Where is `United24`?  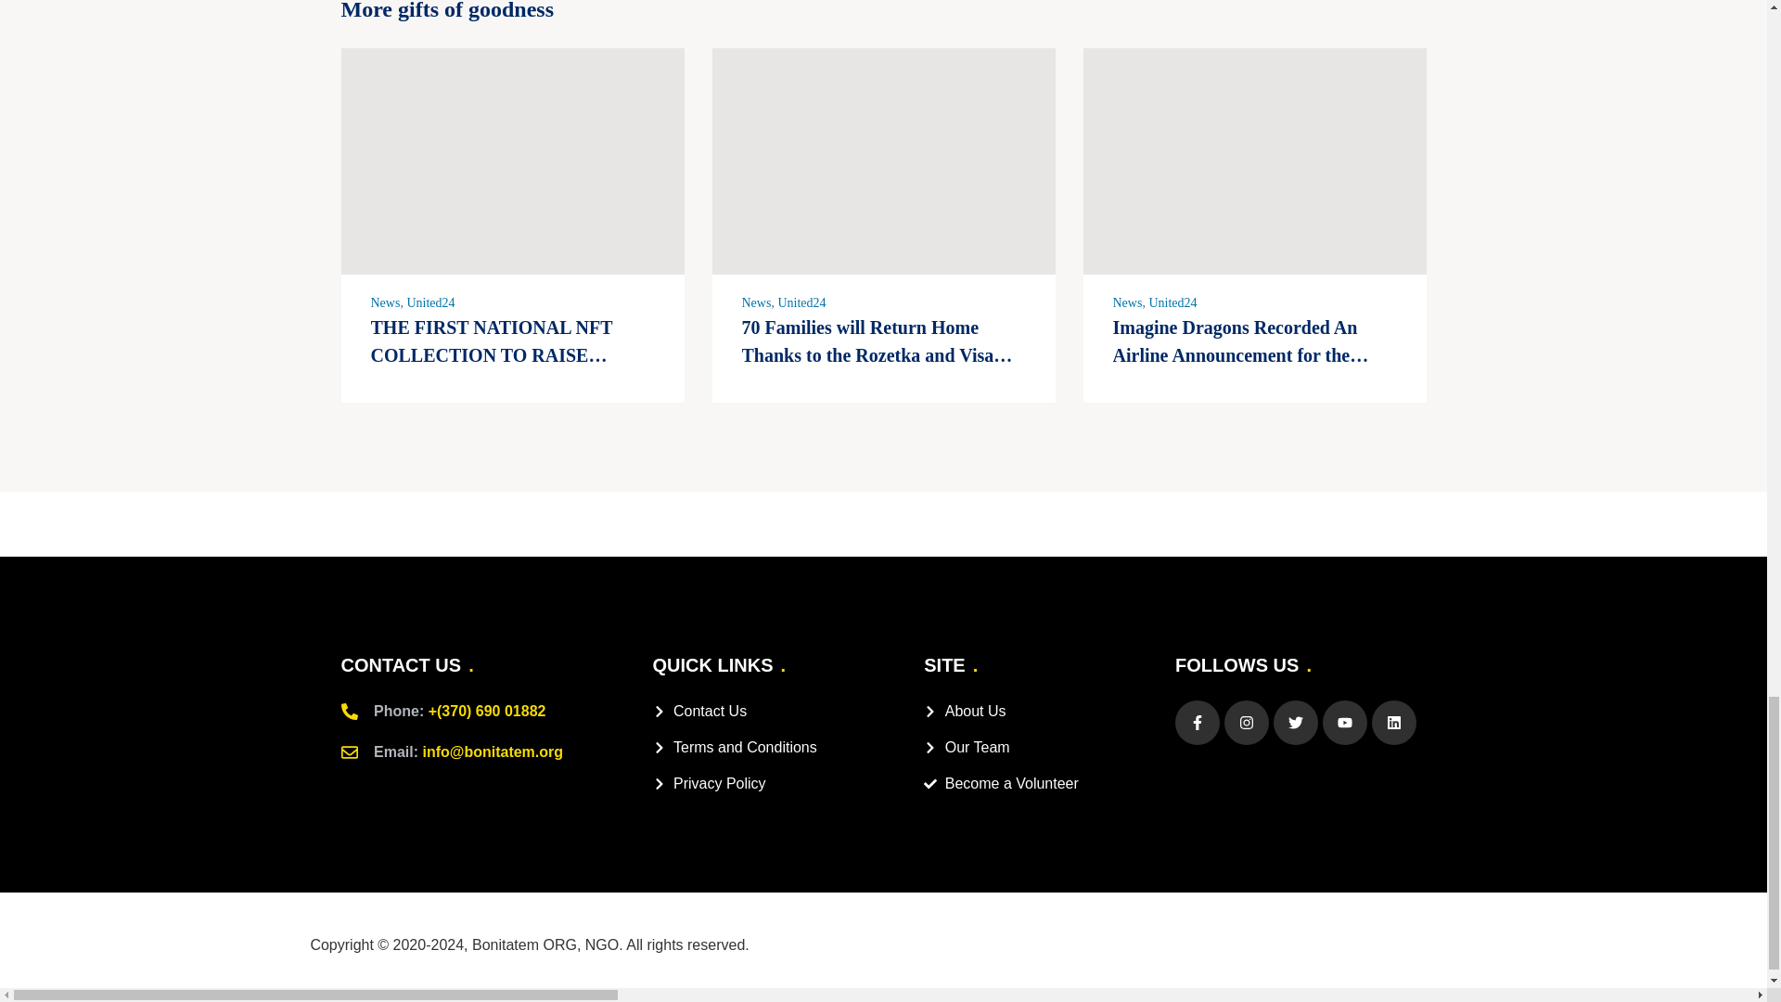 United24 is located at coordinates (1172, 302).